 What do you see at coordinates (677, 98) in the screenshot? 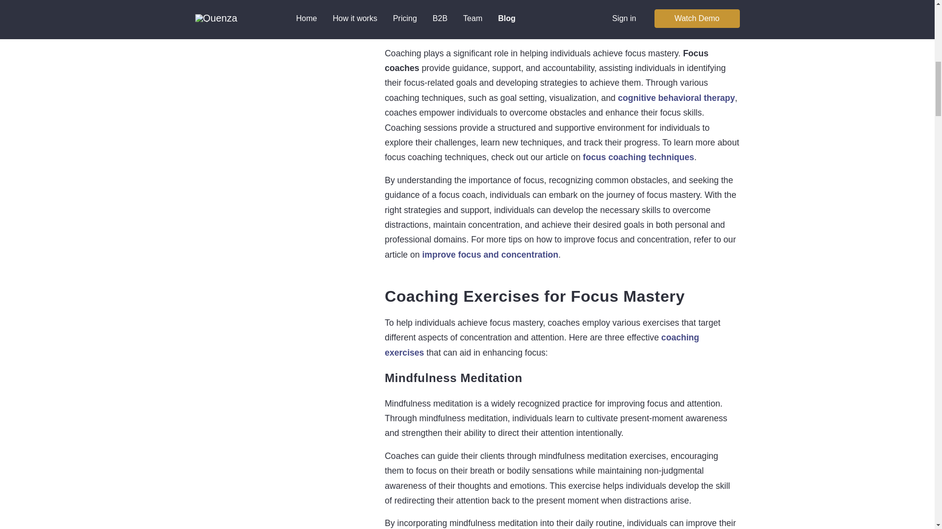
I see `cognitive behavioral therapy` at bounding box center [677, 98].